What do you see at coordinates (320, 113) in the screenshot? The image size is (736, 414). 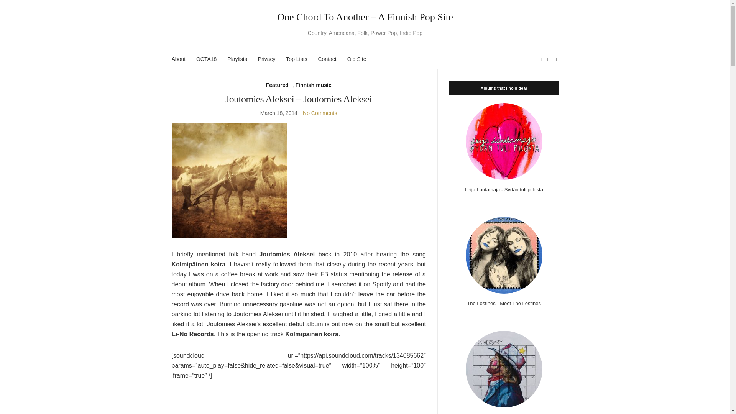 I see `No Comments` at bounding box center [320, 113].